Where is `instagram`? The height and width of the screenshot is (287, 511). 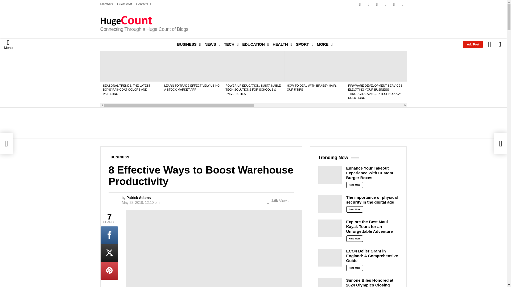 instagram is located at coordinates (377, 4).